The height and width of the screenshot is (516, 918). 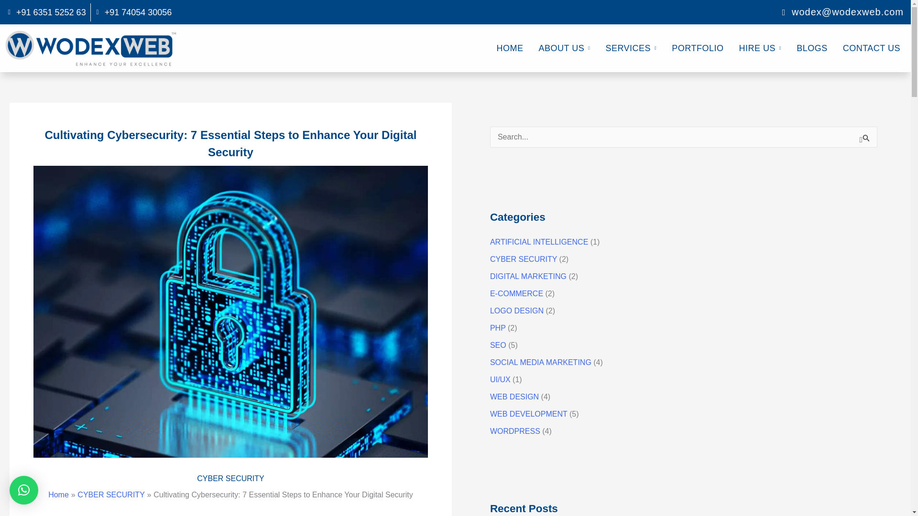 I want to click on CONTACT US, so click(x=872, y=48).